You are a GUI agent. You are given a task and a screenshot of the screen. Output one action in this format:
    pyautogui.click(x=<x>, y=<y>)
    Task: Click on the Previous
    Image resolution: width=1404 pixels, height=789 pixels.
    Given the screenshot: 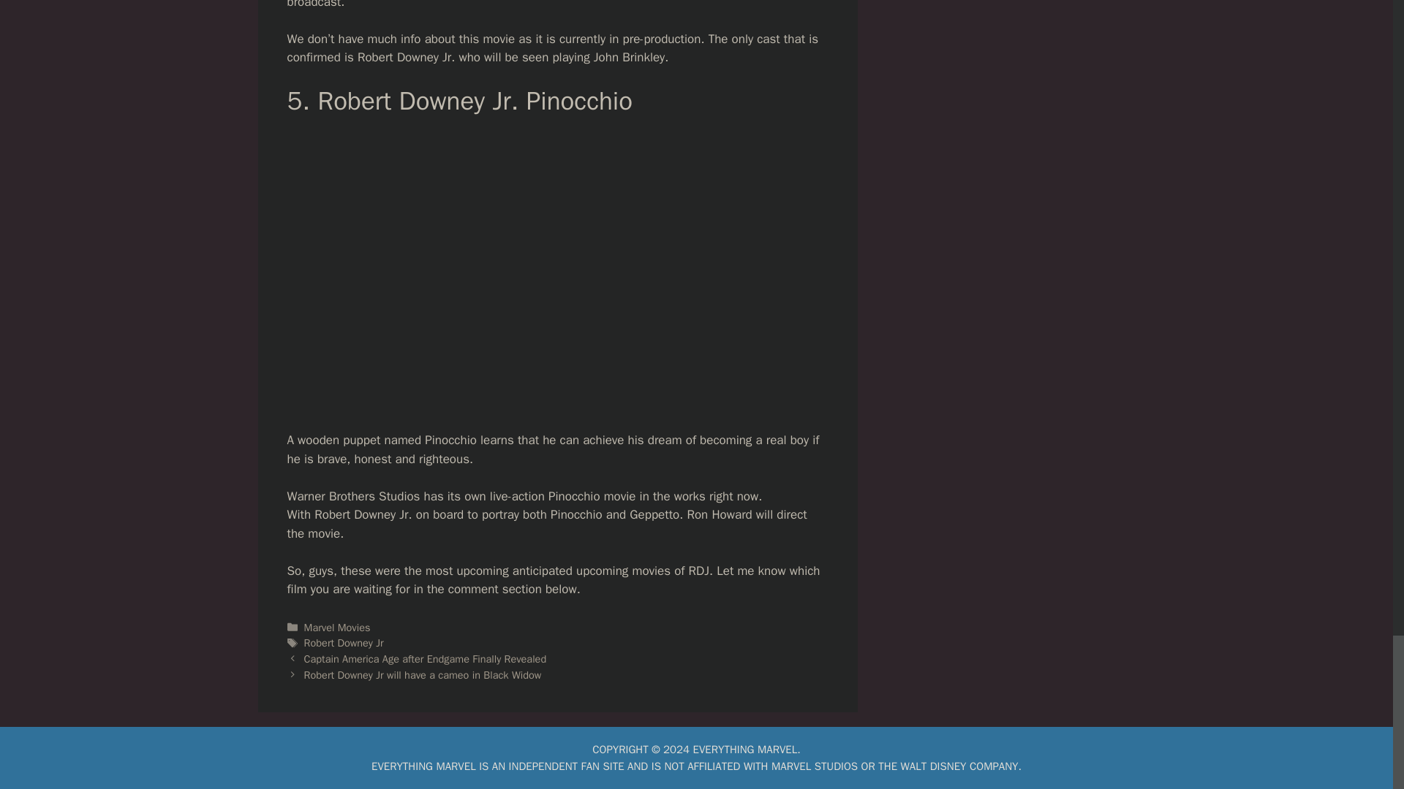 What is the action you would take?
    pyautogui.click(x=426, y=659)
    